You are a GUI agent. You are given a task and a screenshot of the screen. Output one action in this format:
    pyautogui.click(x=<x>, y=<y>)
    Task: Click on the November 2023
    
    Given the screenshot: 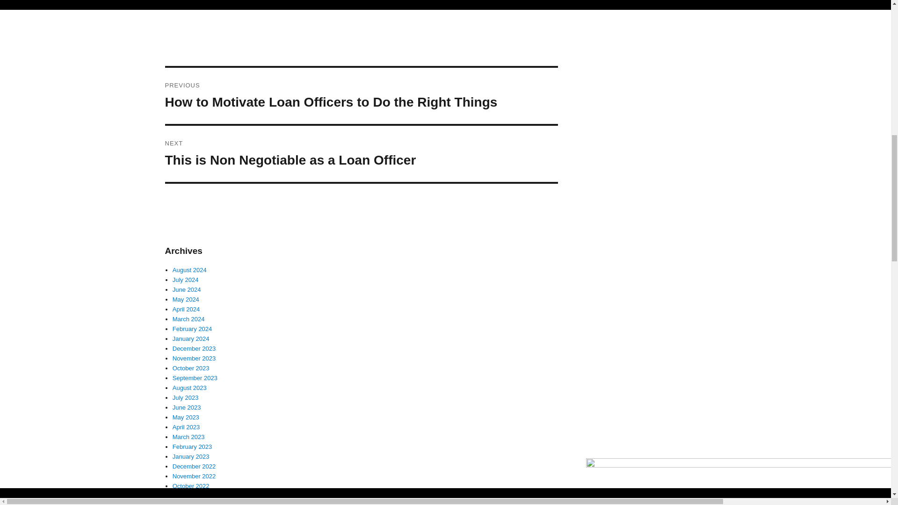 What is the action you would take?
    pyautogui.click(x=194, y=358)
    